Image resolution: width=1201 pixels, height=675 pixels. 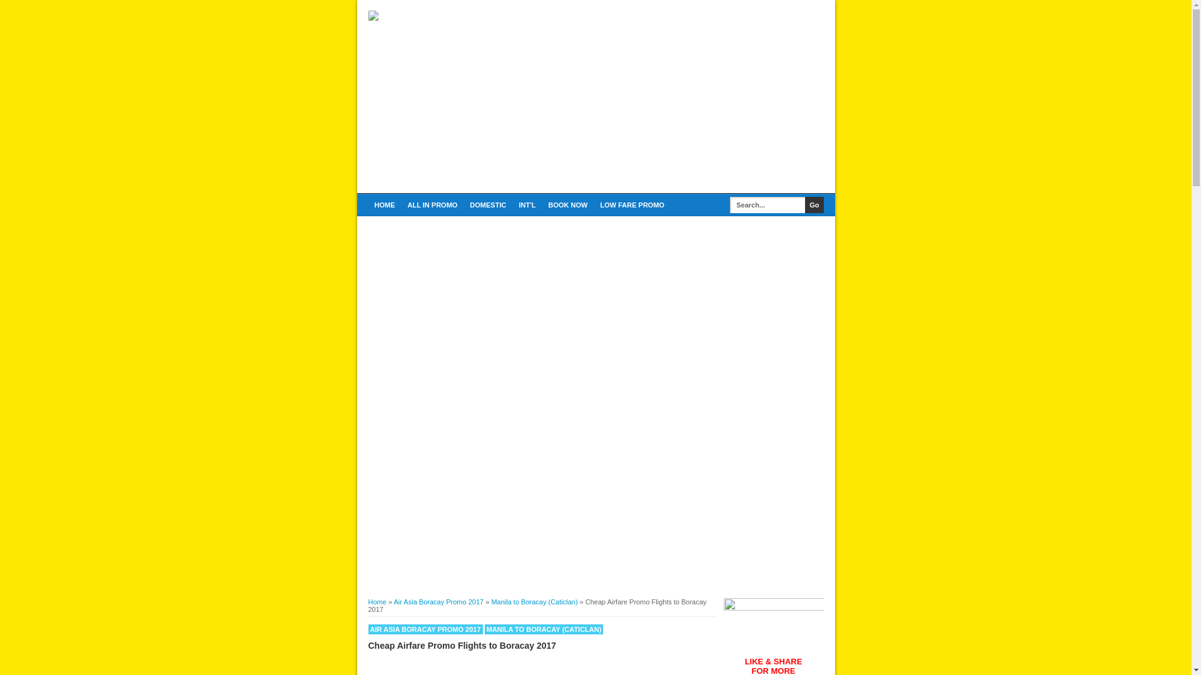 What do you see at coordinates (677, 98) in the screenshot?
I see `Advertisement` at bounding box center [677, 98].